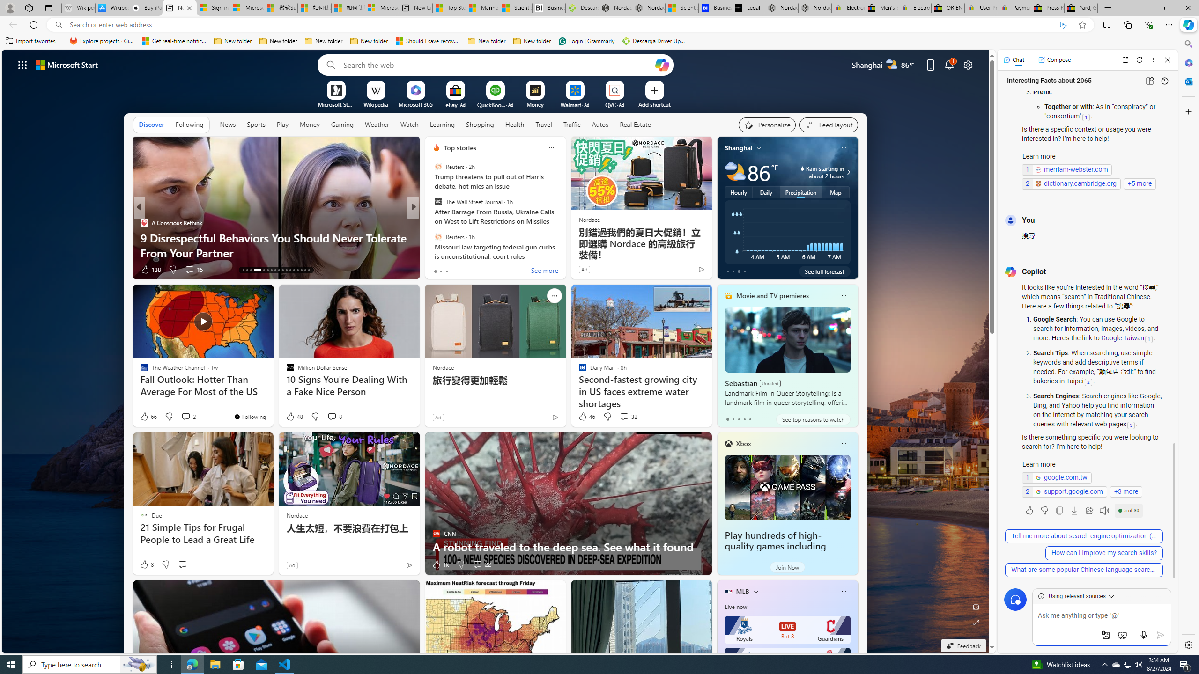  Describe the element at coordinates (1063, 25) in the screenshot. I see `Enhance video` at that location.